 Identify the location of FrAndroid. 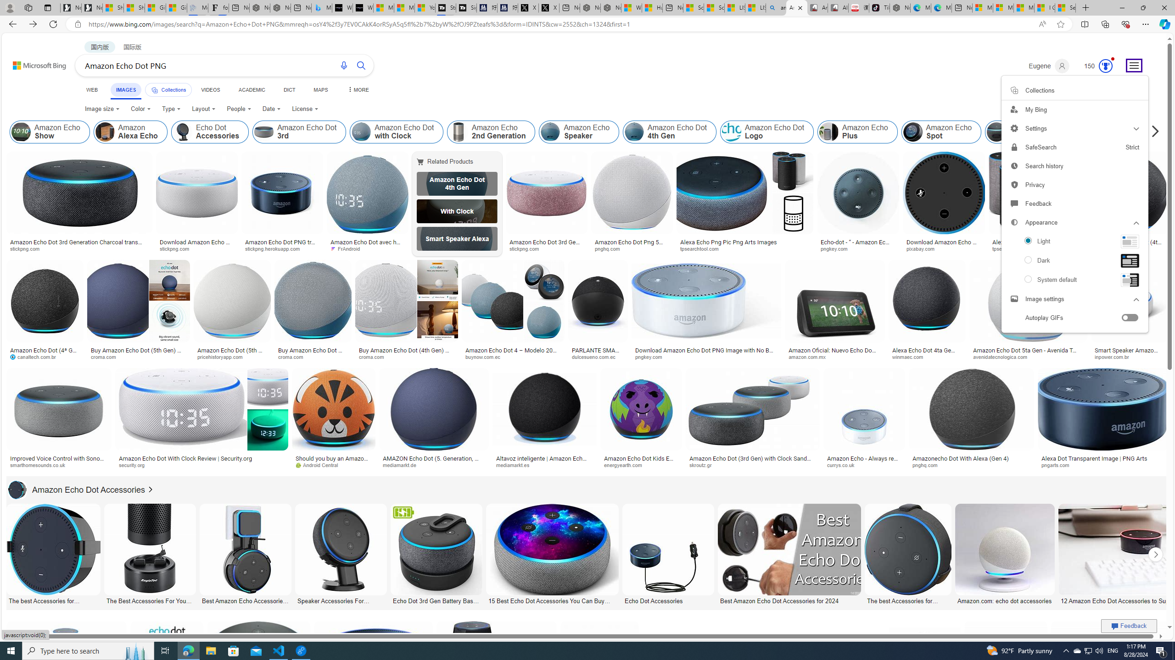
(348, 248).